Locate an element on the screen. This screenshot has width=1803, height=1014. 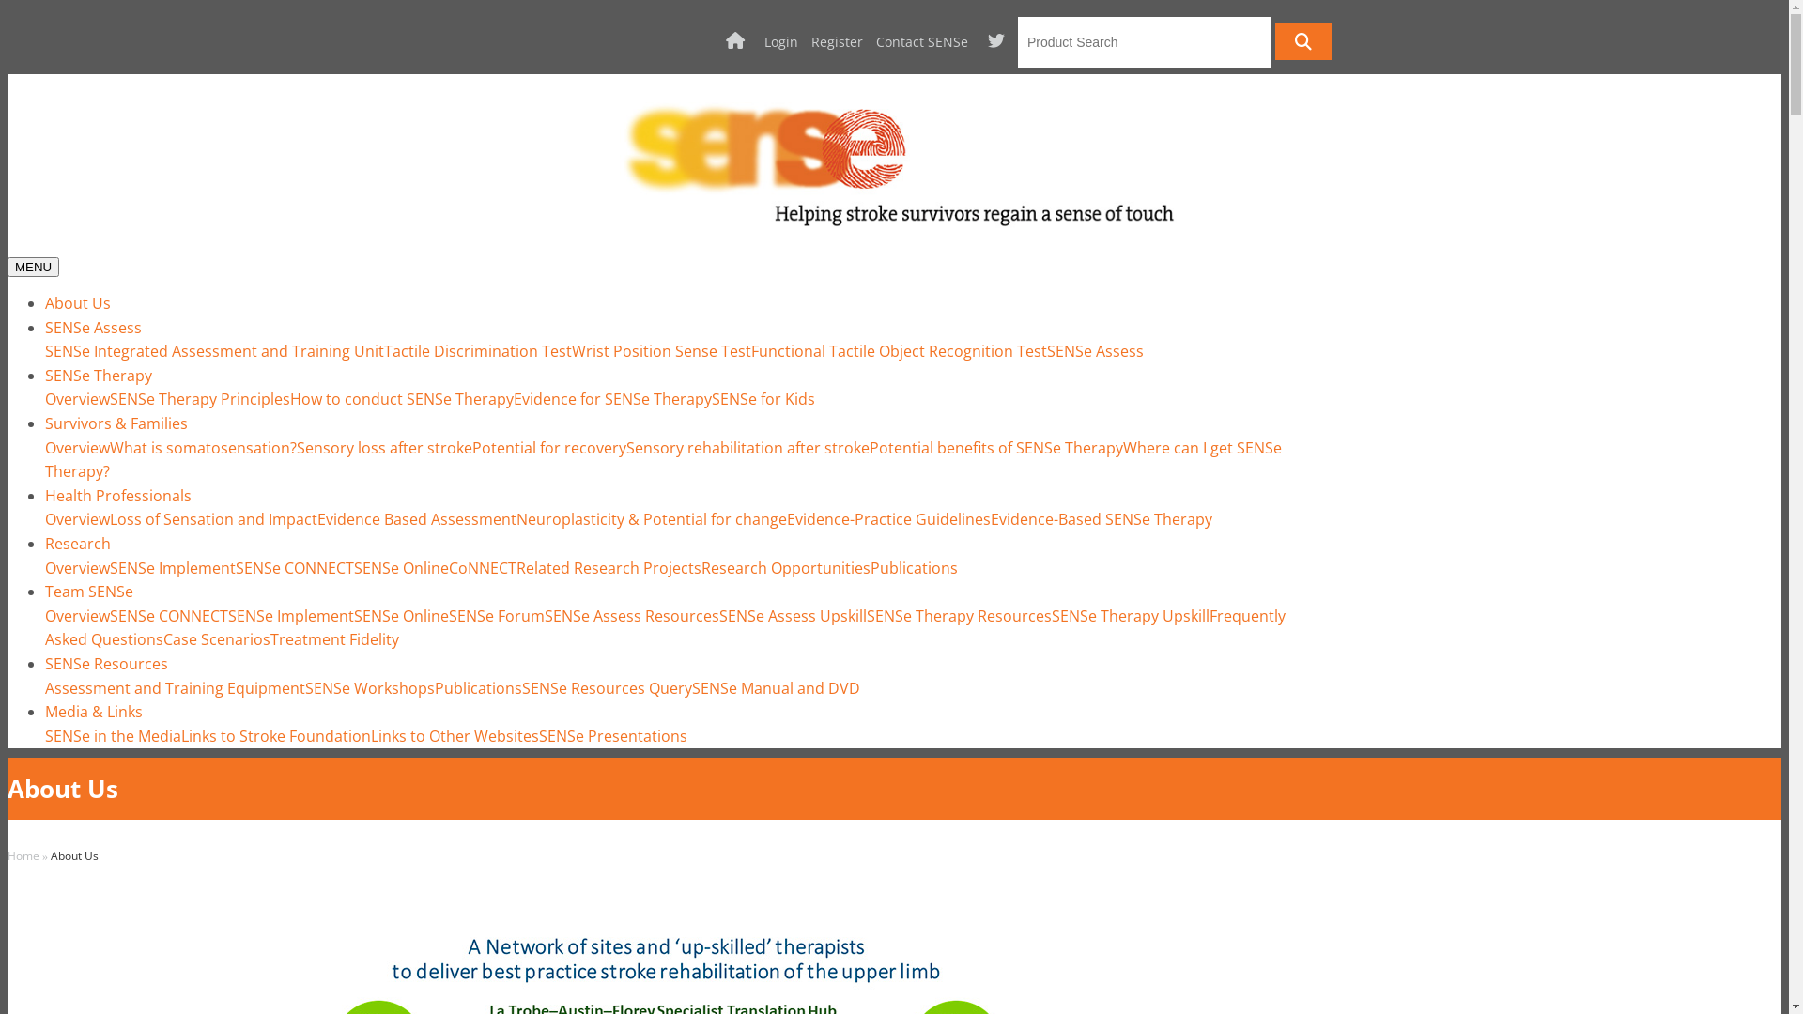
SENSe Integrated Assessment and Training Unit is located at coordinates (214, 351).